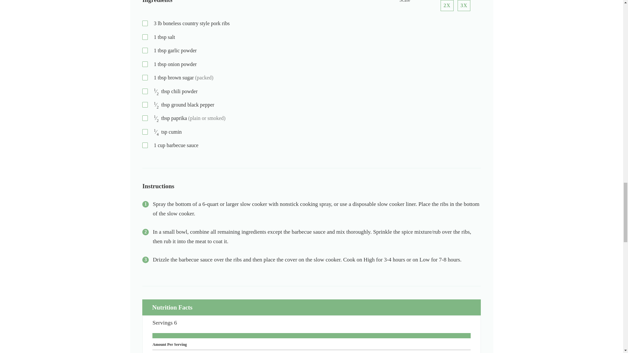 The width and height of the screenshot is (628, 353). I want to click on 3X, so click(464, 5).